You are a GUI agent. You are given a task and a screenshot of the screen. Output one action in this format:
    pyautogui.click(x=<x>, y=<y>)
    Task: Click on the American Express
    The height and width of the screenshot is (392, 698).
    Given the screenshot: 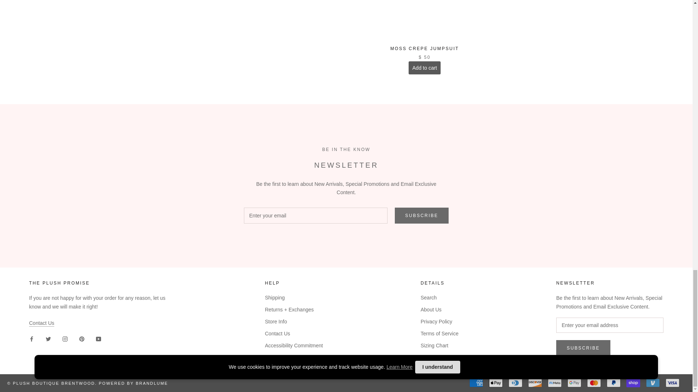 What is the action you would take?
    pyautogui.click(x=476, y=383)
    